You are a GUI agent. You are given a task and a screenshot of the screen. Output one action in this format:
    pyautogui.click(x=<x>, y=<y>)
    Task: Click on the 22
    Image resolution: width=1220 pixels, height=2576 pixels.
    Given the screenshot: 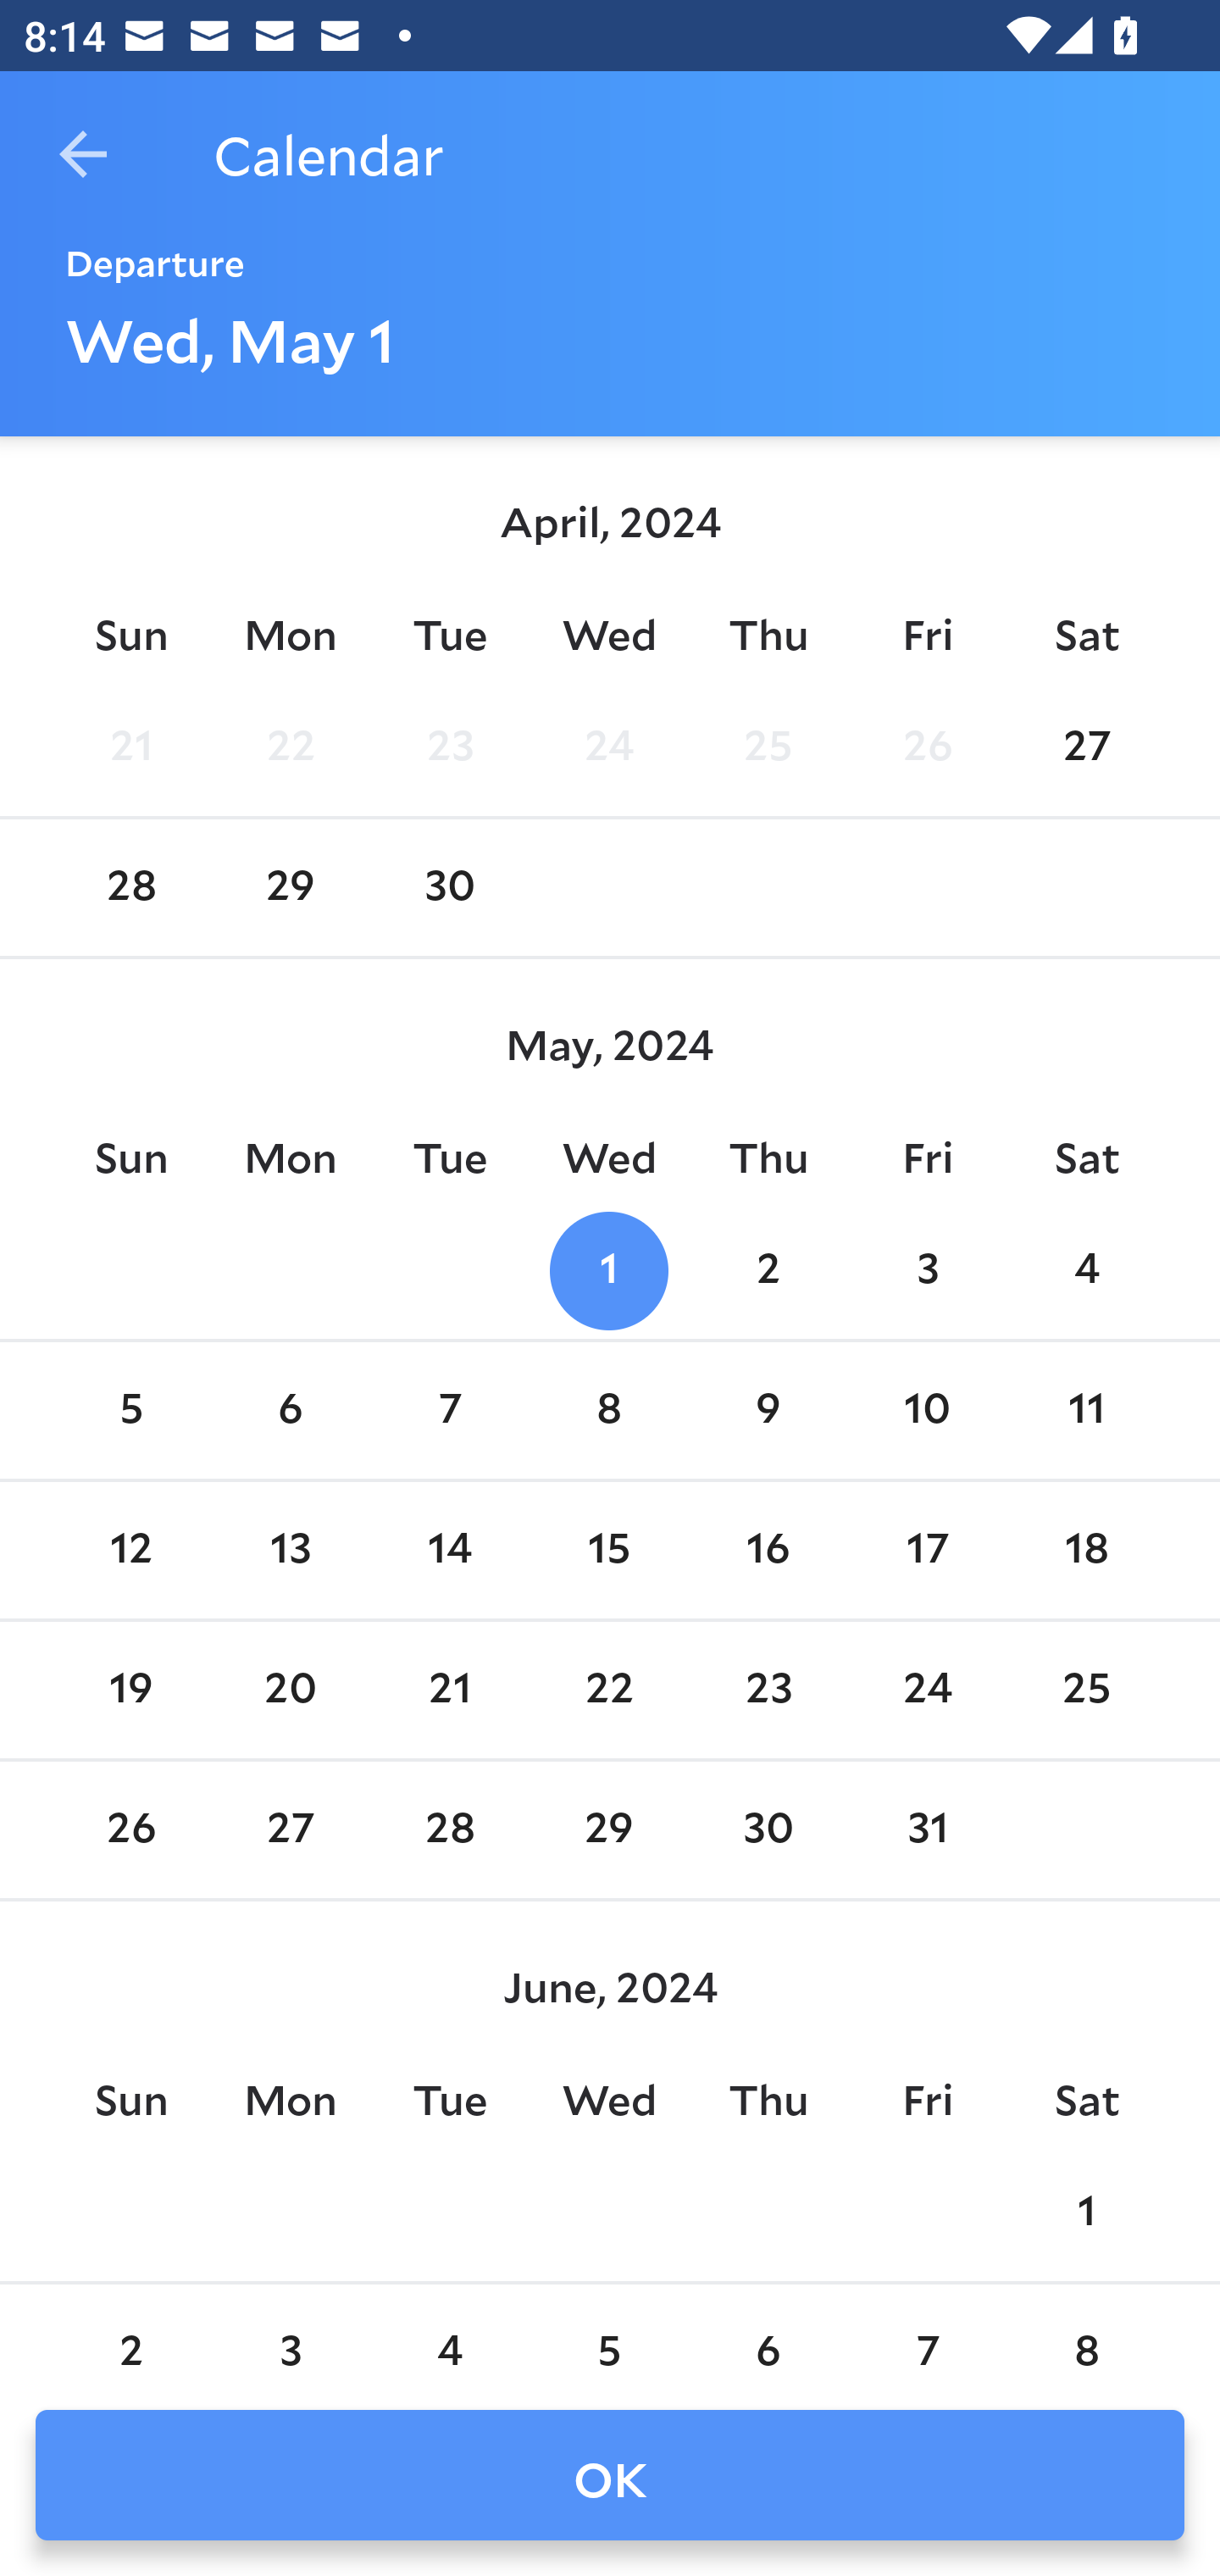 What is the action you would take?
    pyautogui.click(x=609, y=1690)
    